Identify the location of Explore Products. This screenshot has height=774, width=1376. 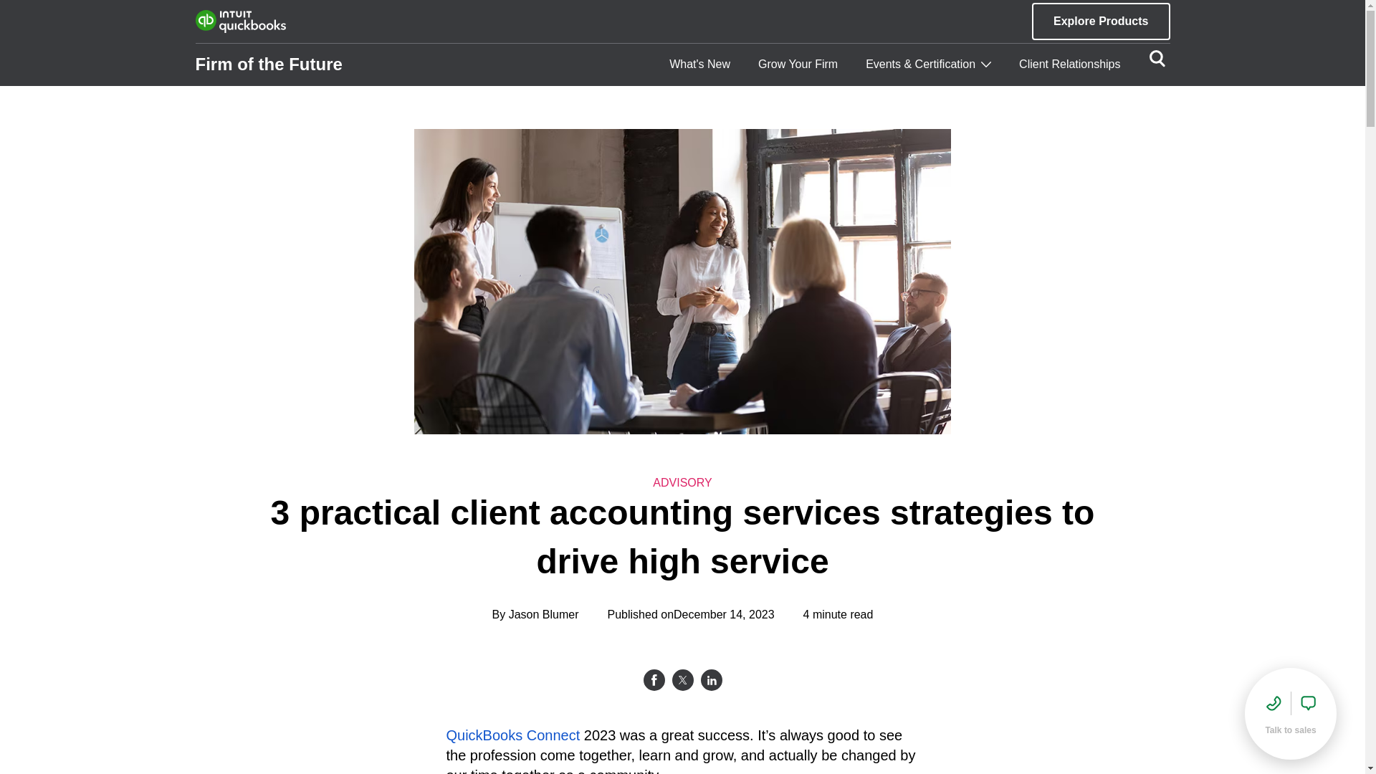
(1101, 21).